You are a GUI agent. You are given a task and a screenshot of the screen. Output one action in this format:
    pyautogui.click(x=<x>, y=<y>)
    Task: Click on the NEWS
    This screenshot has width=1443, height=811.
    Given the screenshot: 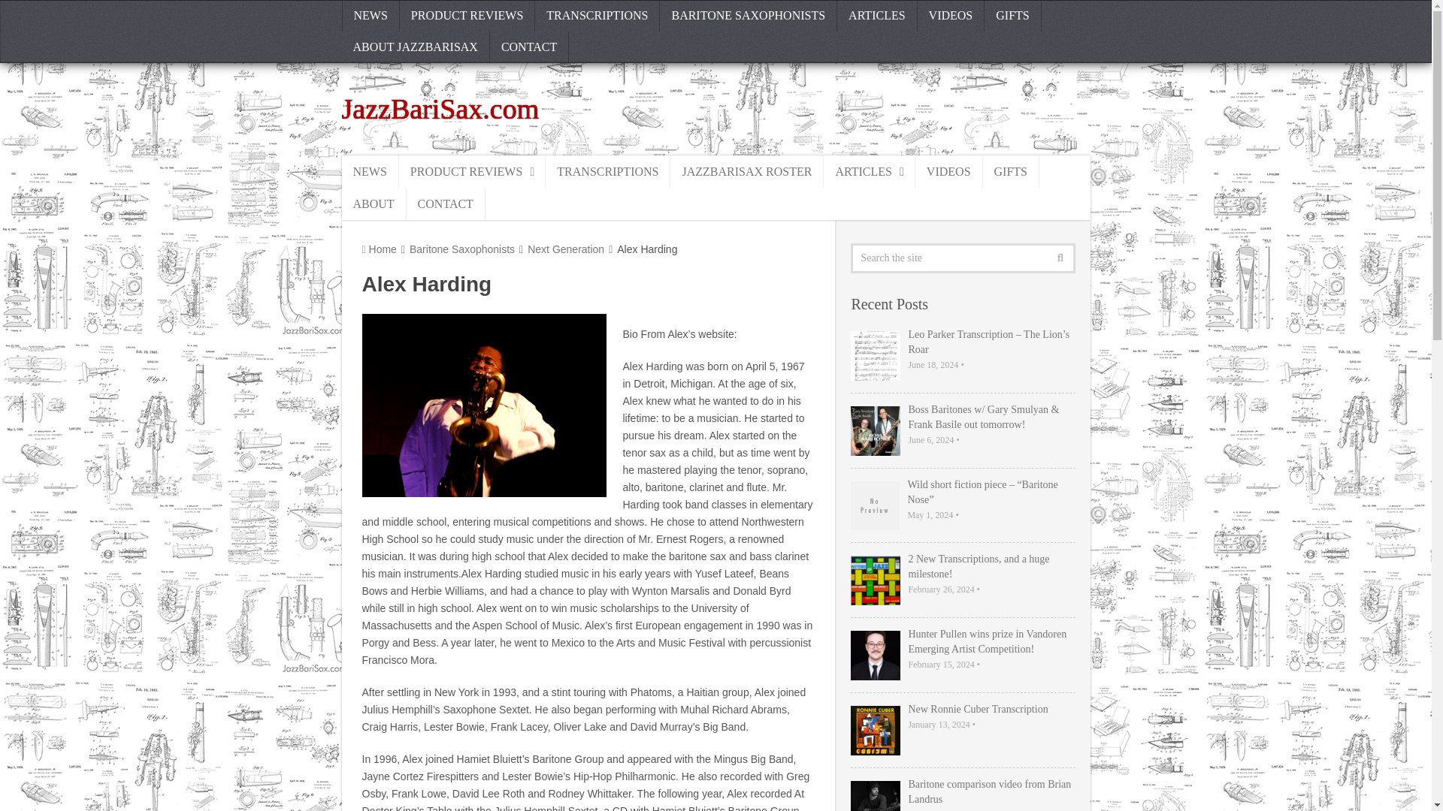 What is the action you would take?
    pyautogui.click(x=370, y=16)
    